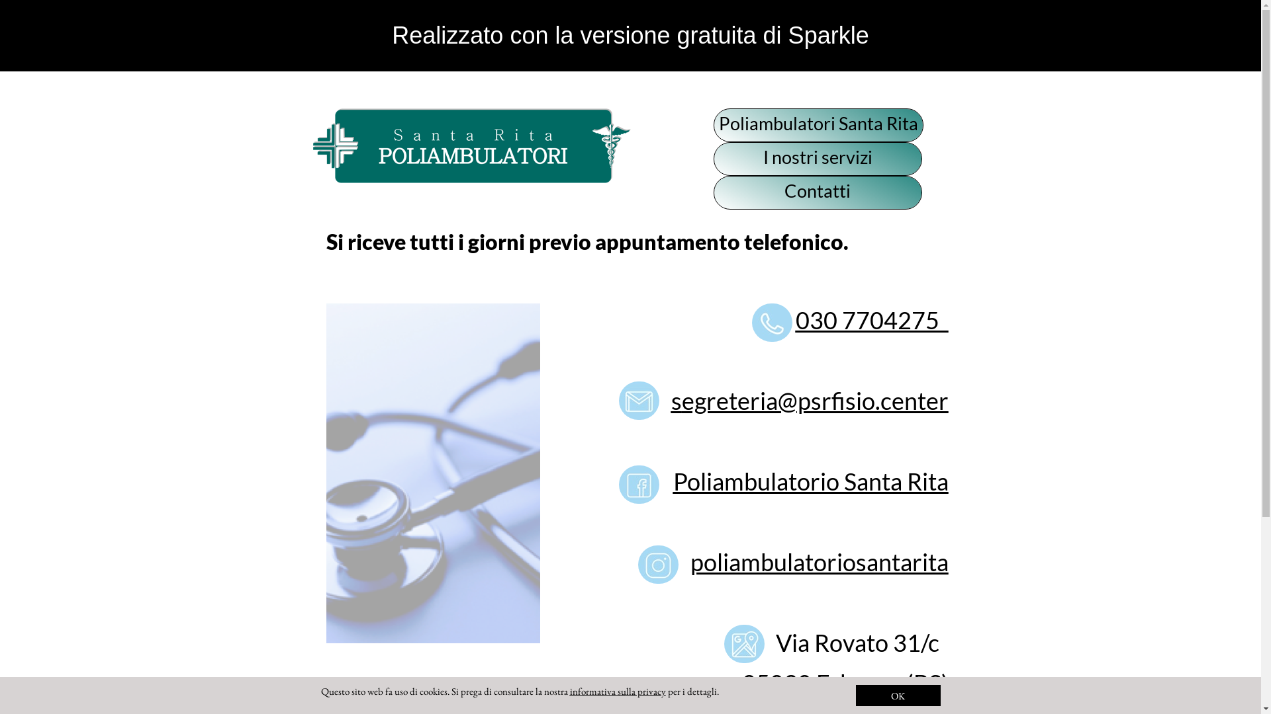 Image resolution: width=1271 pixels, height=714 pixels. Describe the element at coordinates (945, 683) in the screenshot. I see `)` at that location.